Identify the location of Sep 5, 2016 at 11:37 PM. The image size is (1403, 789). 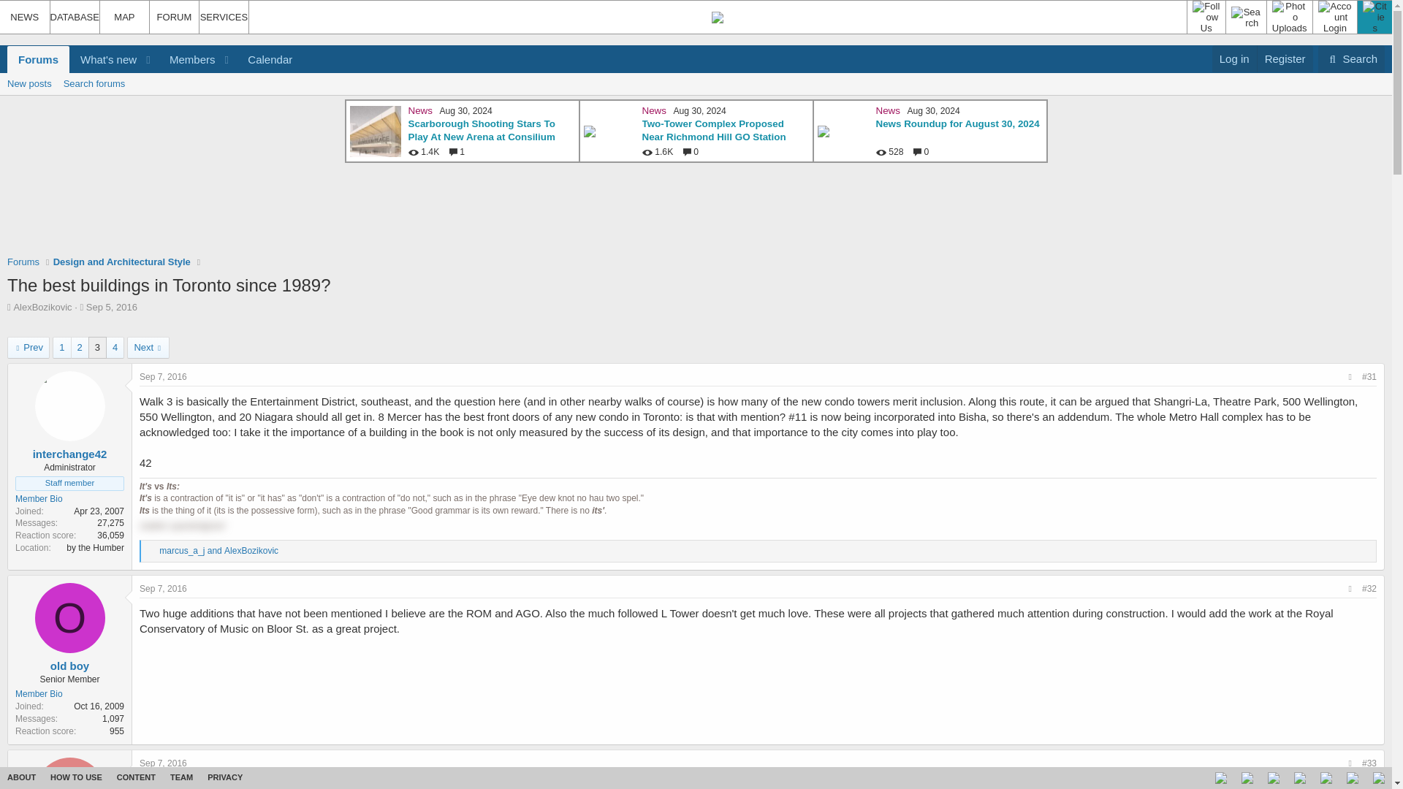
(1352, 58).